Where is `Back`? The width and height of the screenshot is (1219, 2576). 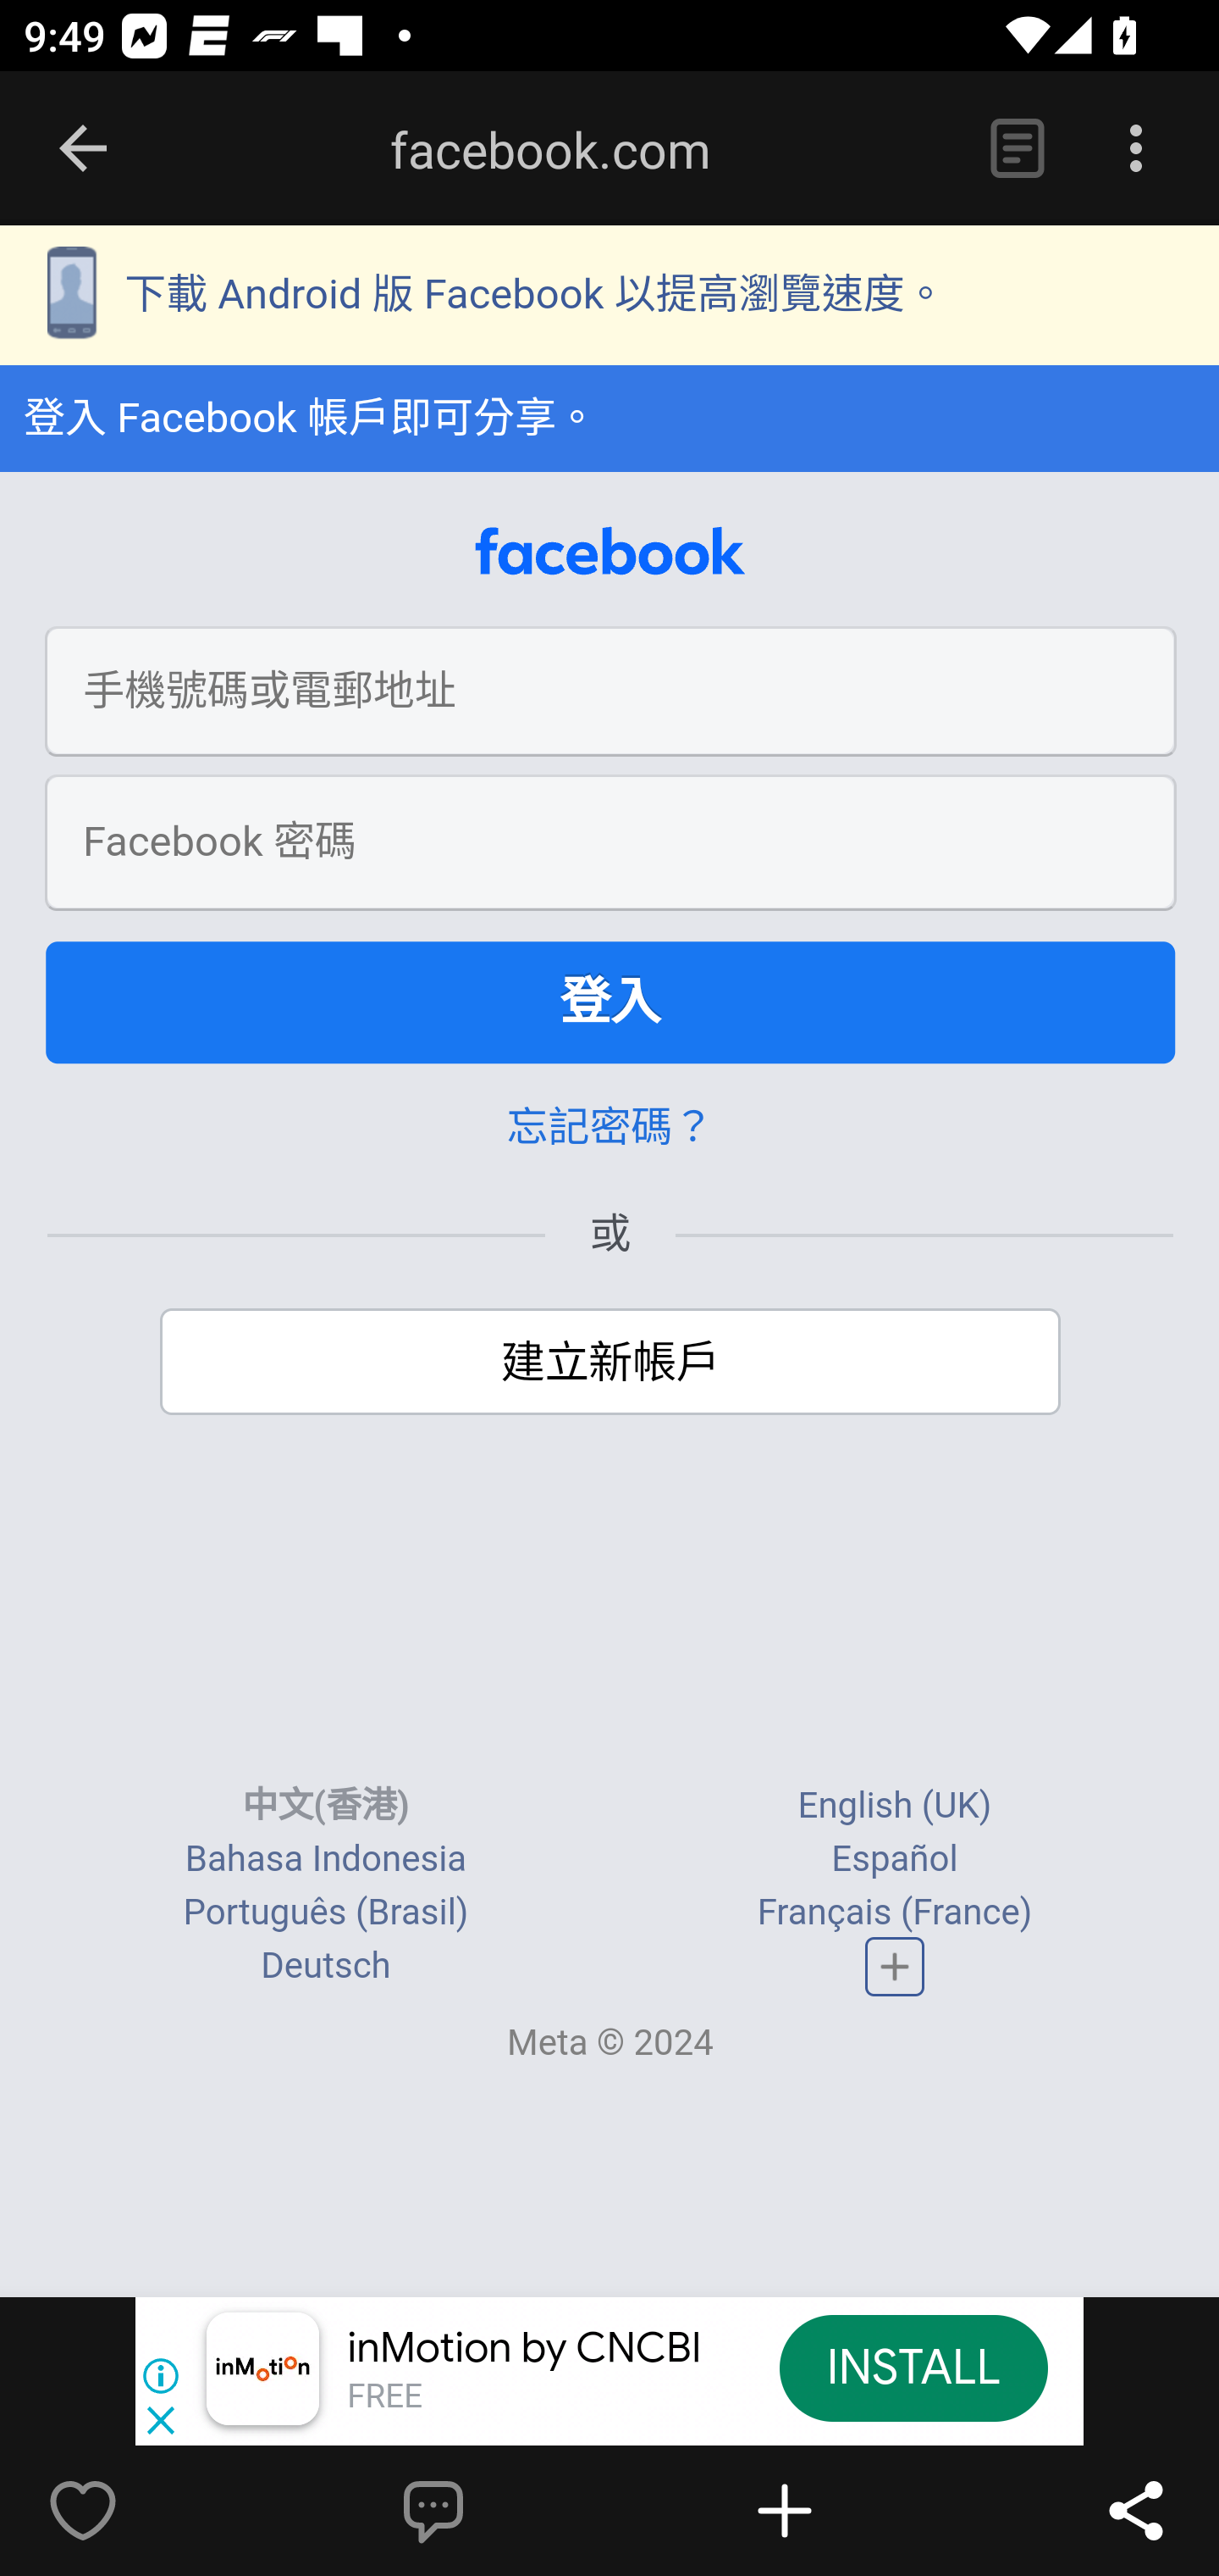
Back is located at coordinates (83, 149).